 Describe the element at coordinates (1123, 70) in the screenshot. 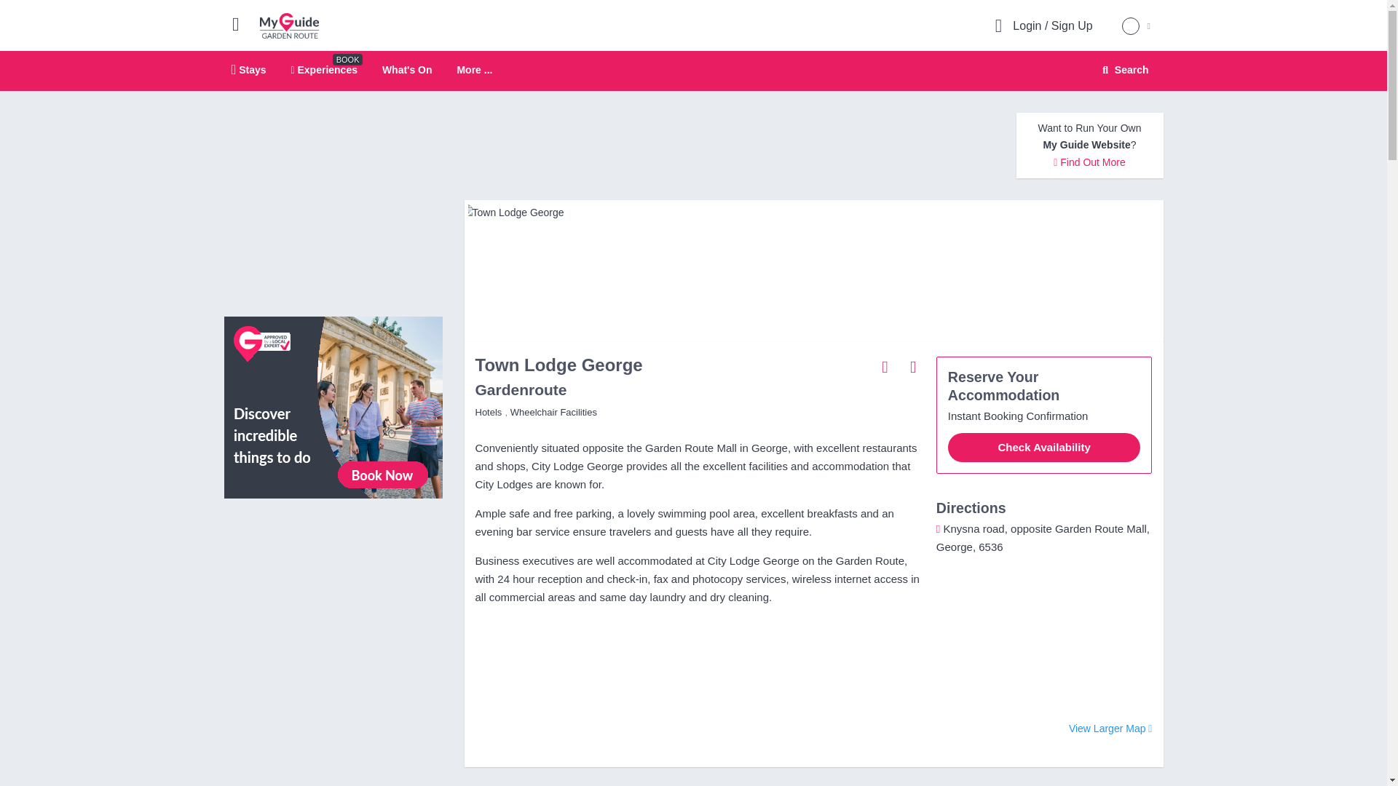

I see `Search` at that location.